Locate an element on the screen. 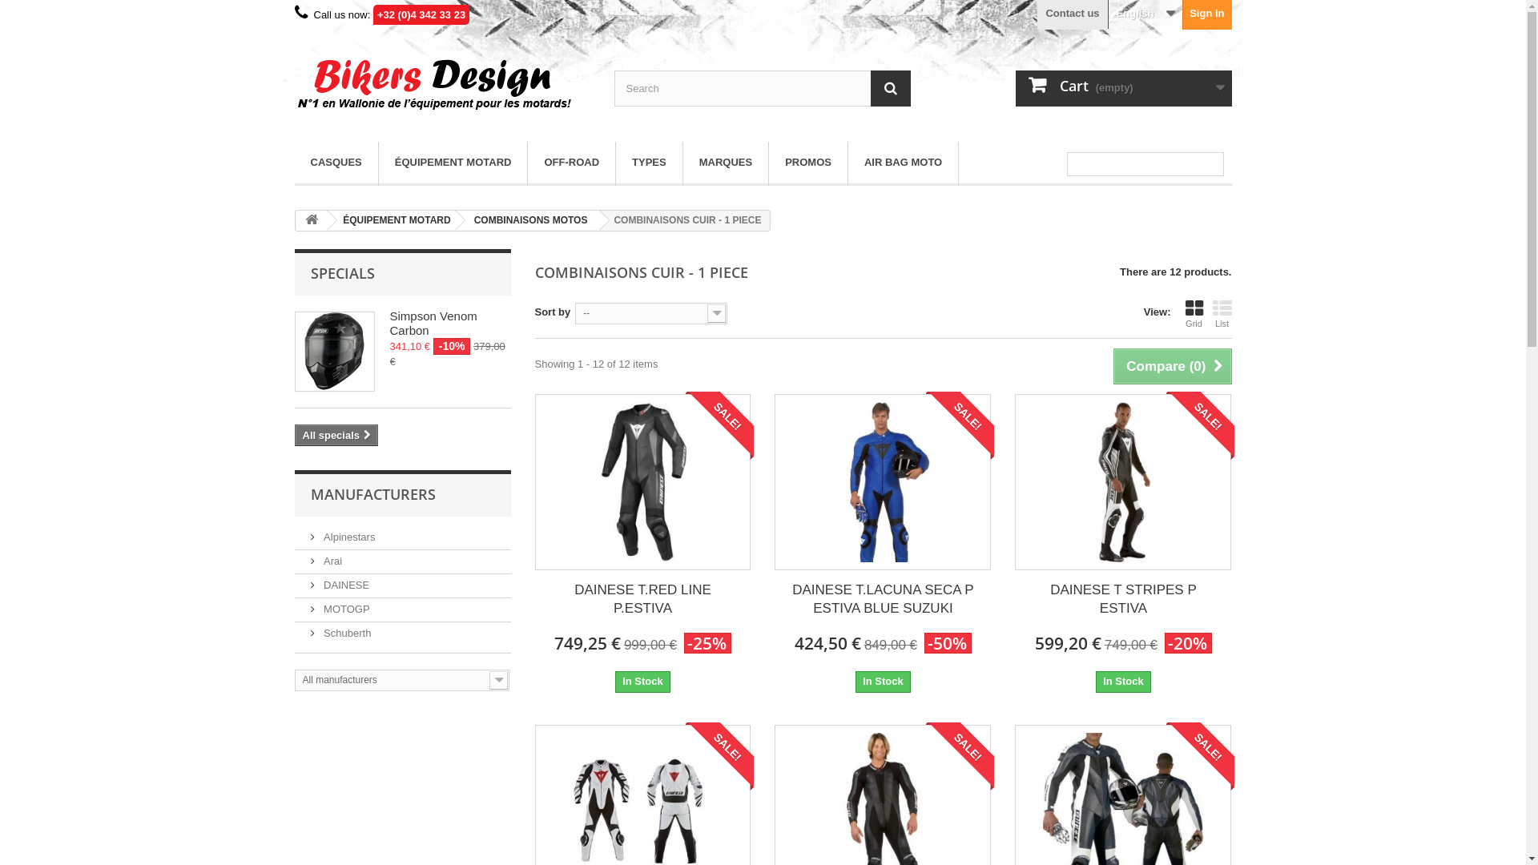 This screenshot has width=1538, height=865. MARQUES is located at coordinates (726, 163).